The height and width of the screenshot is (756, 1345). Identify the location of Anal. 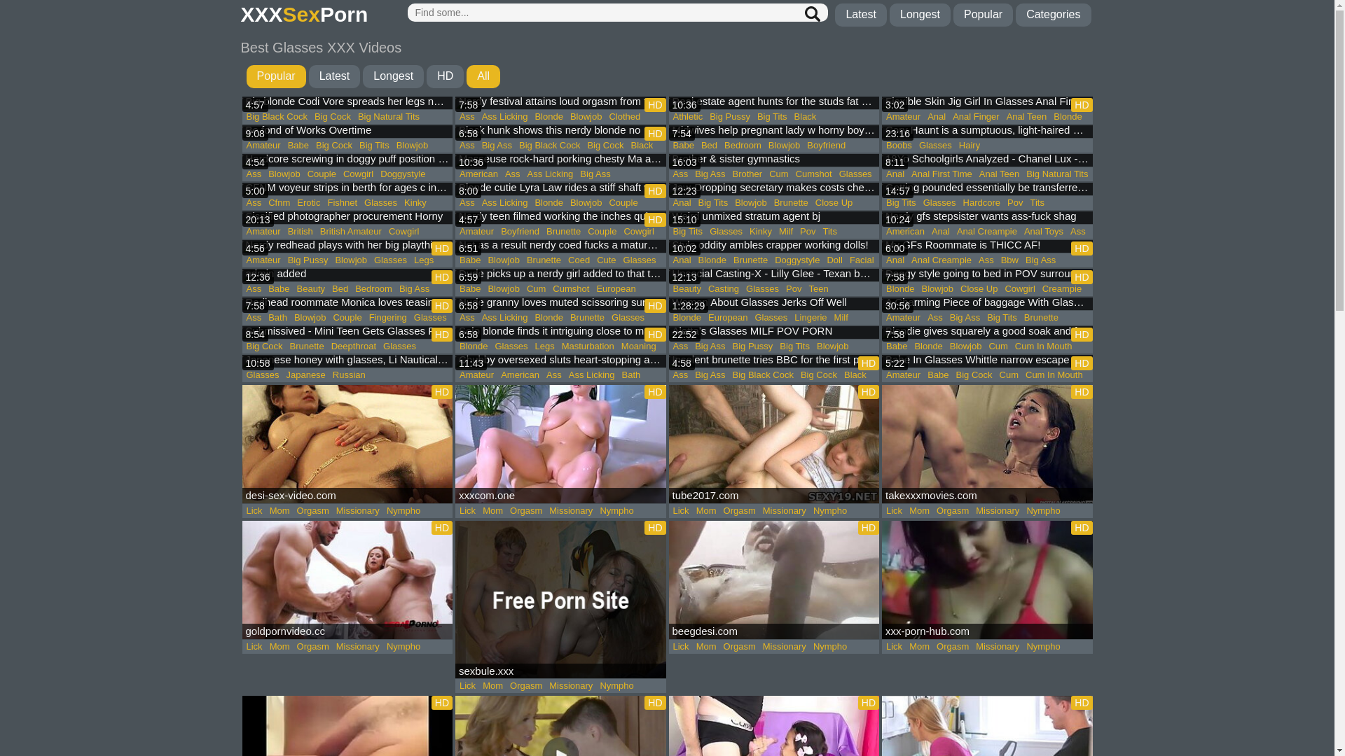
(682, 260).